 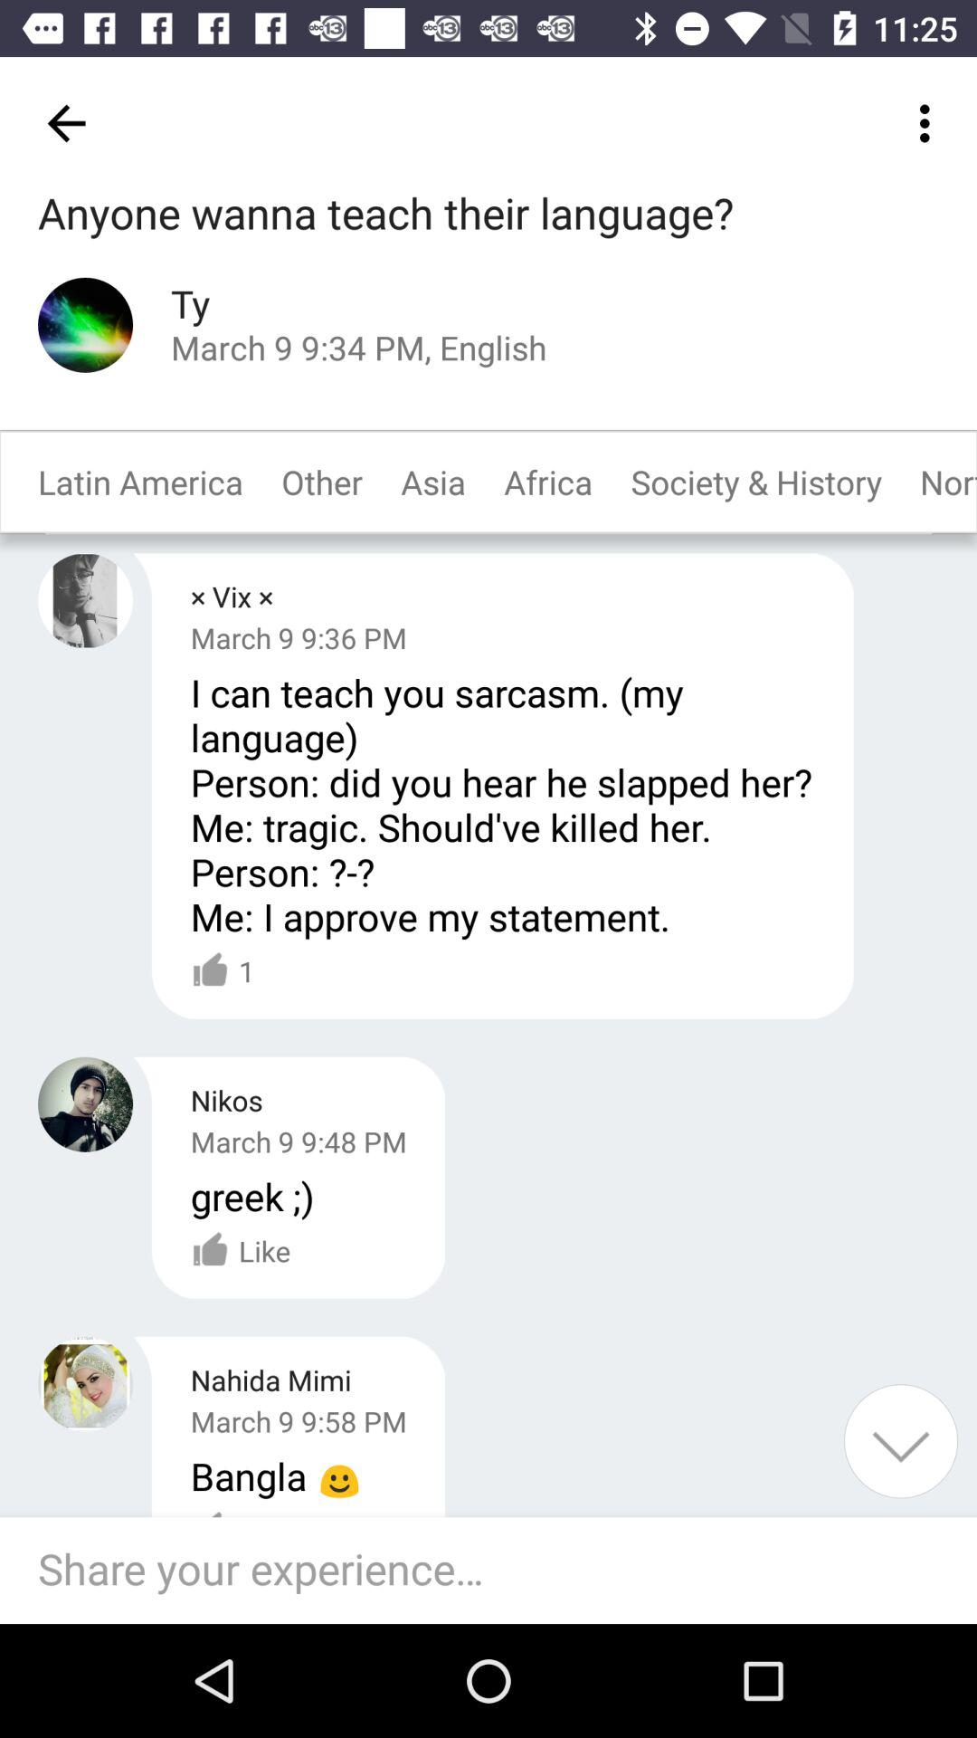 What do you see at coordinates (85, 1104) in the screenshot?
I see `profile photo icon` at bounding box center [85, 1104].